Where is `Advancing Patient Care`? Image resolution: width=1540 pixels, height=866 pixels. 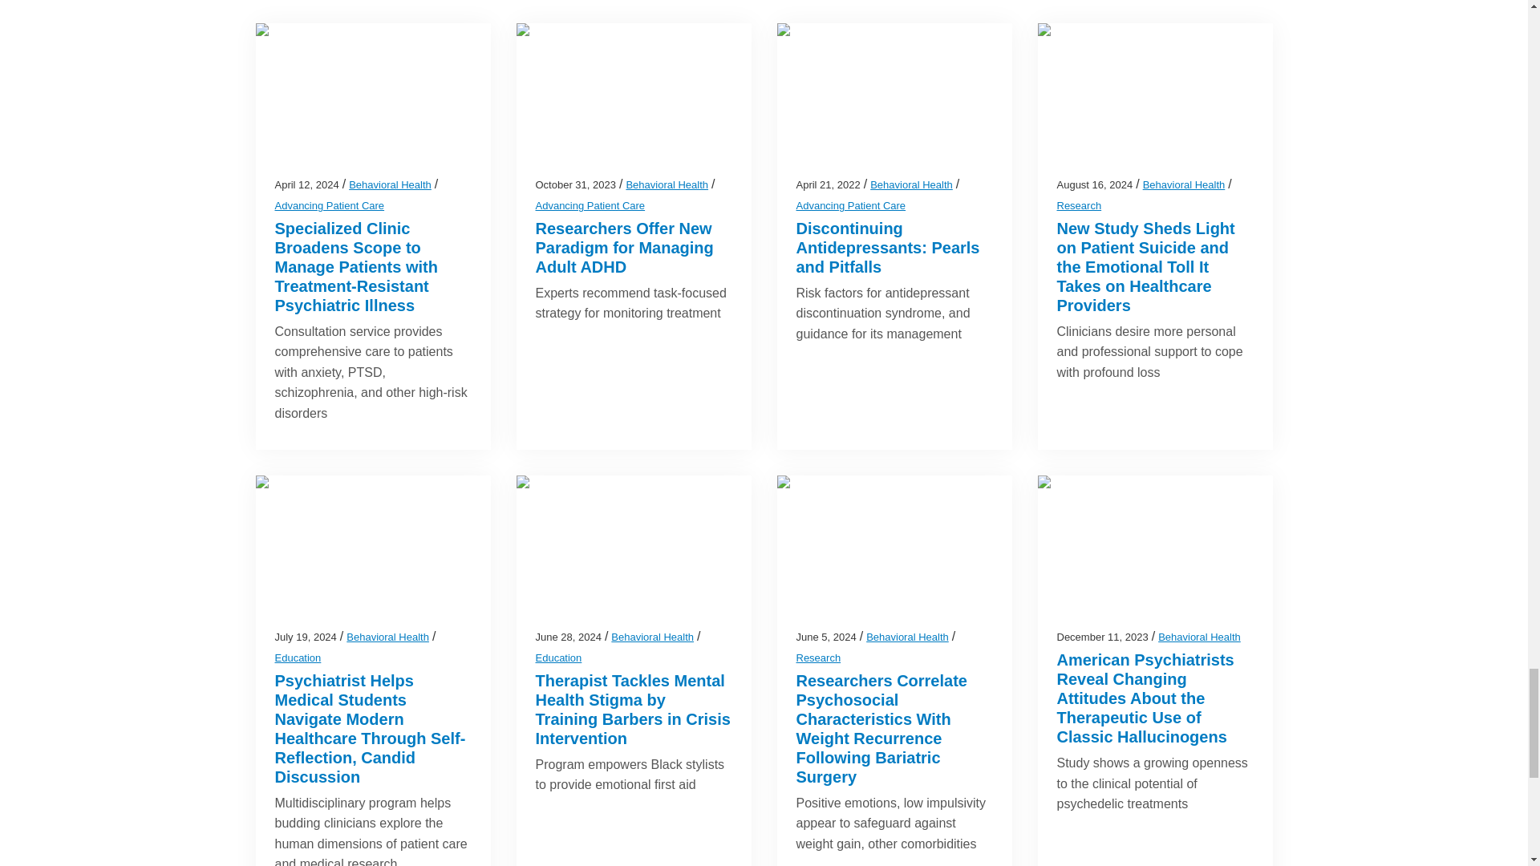
Advancing Patient Care is located at coordinates (329, 205).